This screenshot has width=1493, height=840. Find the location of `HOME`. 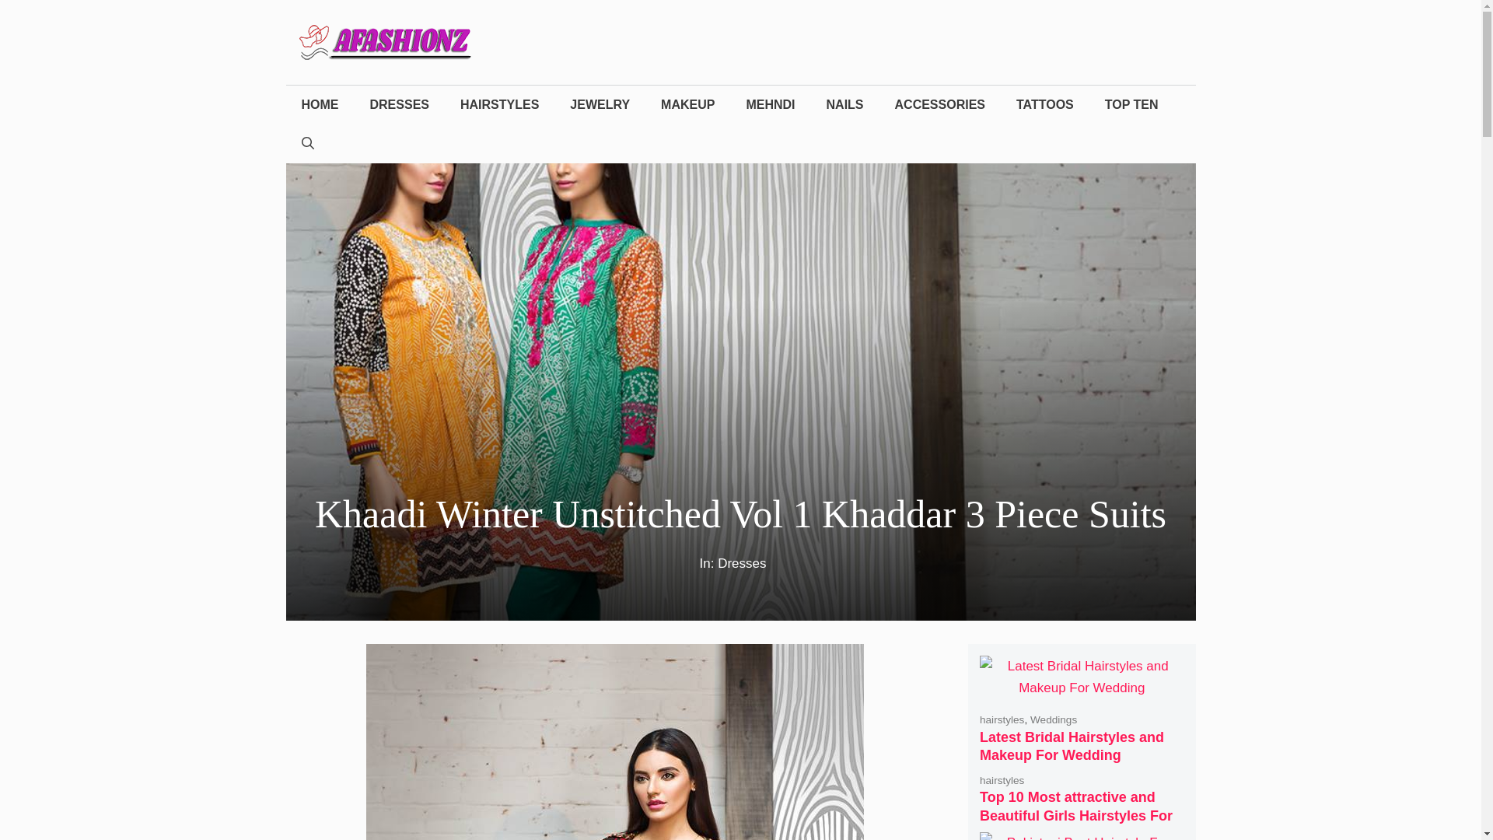

HOME is located at coordinates (320, 104).